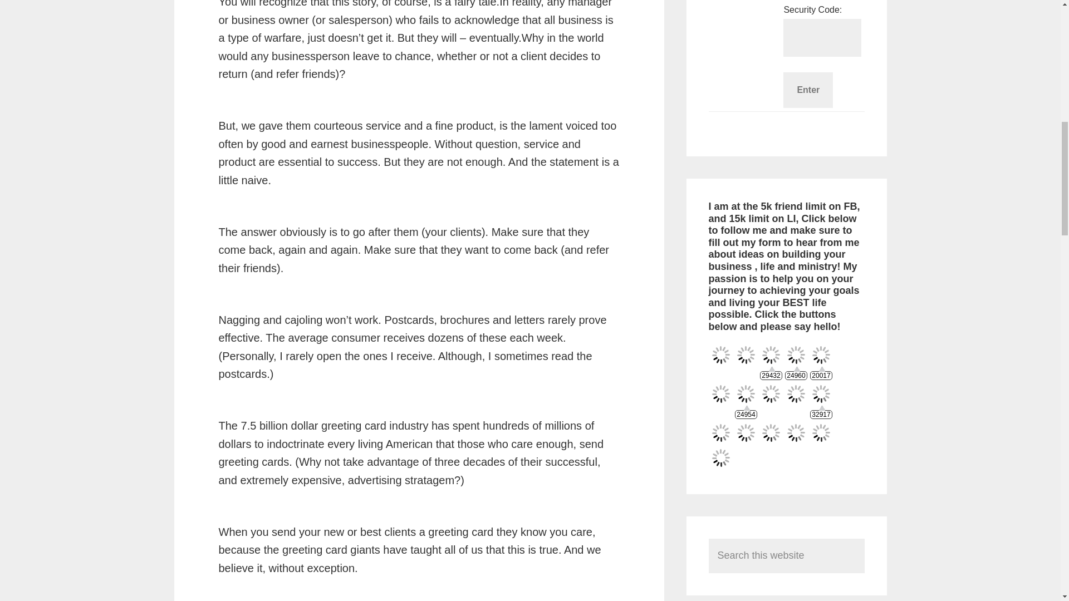 This screenshot has height=601, width=1069. Describe the element at coordinates (796, 393) in the screenshot. I see `Soundcloud` at that location.